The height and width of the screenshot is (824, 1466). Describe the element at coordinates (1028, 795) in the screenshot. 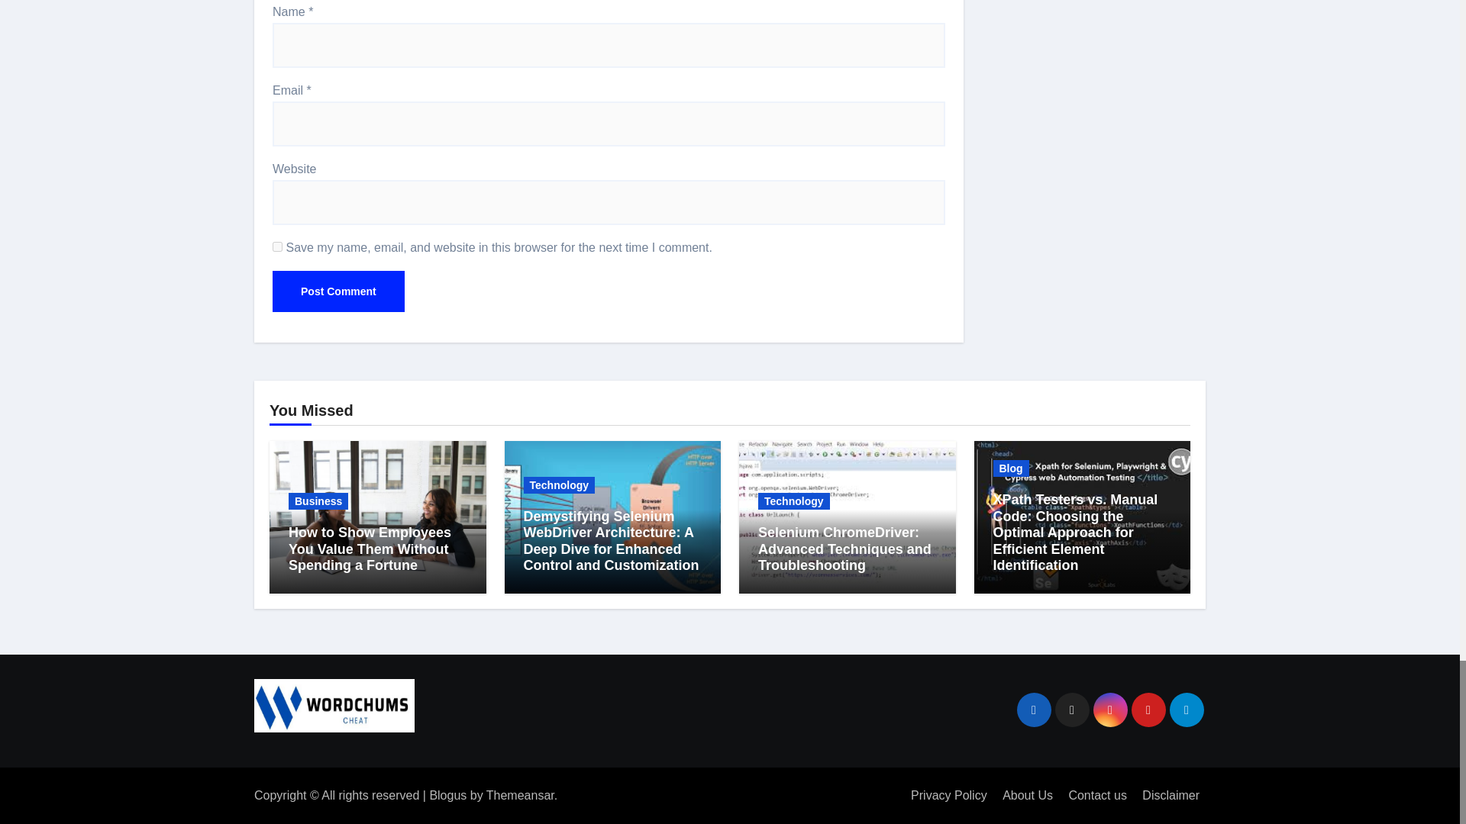

I see `About Us` at that location.